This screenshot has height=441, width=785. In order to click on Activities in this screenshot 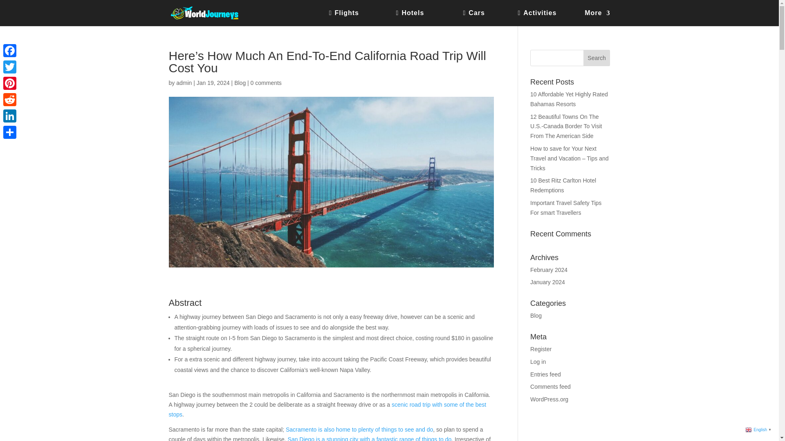, I will do `click(545, 18)`.